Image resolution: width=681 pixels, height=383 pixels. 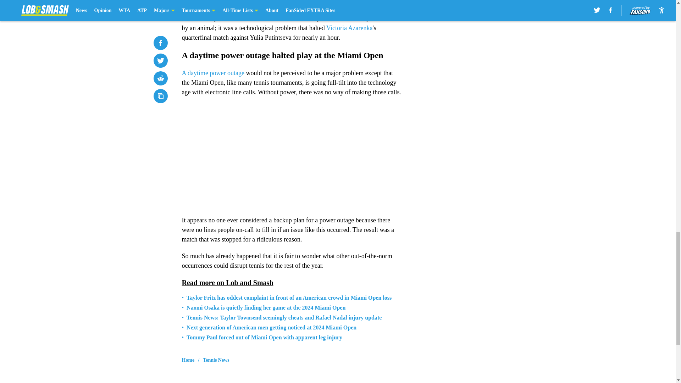 I want to click on Home, so click(x=188, y=360).